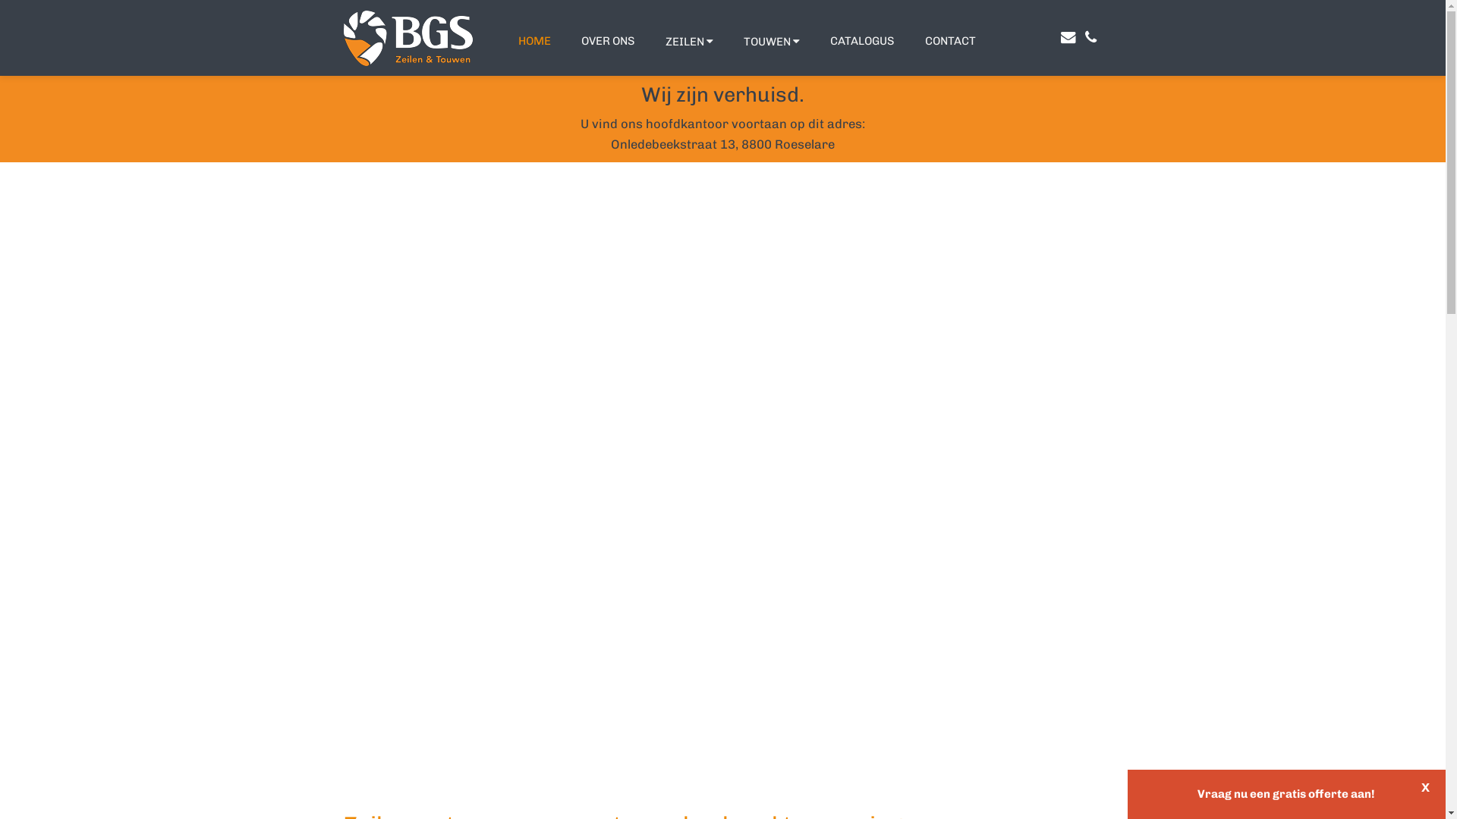 The height and width of the screenshot is (819, 1457). What do you see at coordinates (609, 39) in the screenshot?
I see `OVER ONS` at bounding box center [609, 39].